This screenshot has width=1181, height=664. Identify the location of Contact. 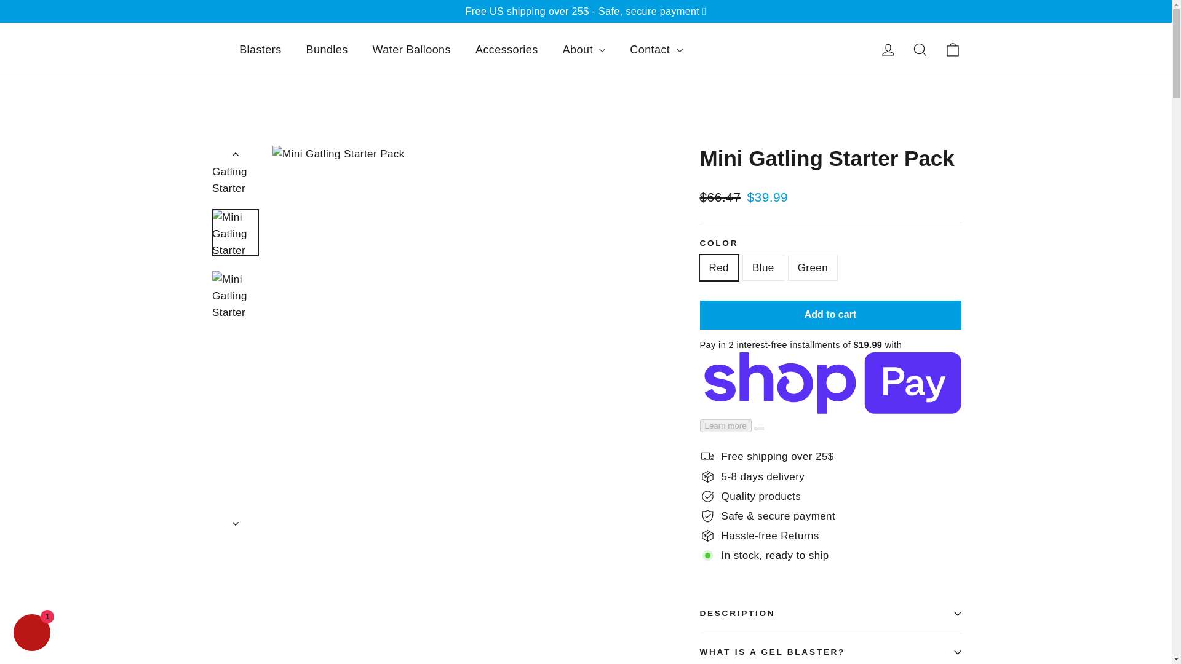
(656, 50).